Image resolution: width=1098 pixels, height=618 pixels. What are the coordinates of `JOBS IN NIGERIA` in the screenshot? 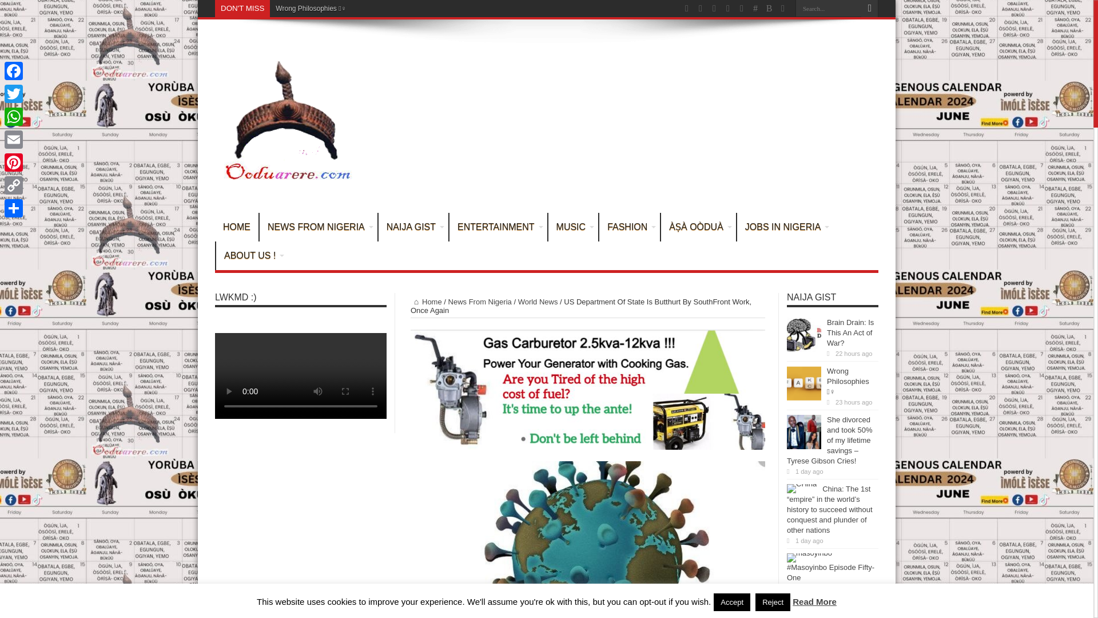 It's located at (785, 227).